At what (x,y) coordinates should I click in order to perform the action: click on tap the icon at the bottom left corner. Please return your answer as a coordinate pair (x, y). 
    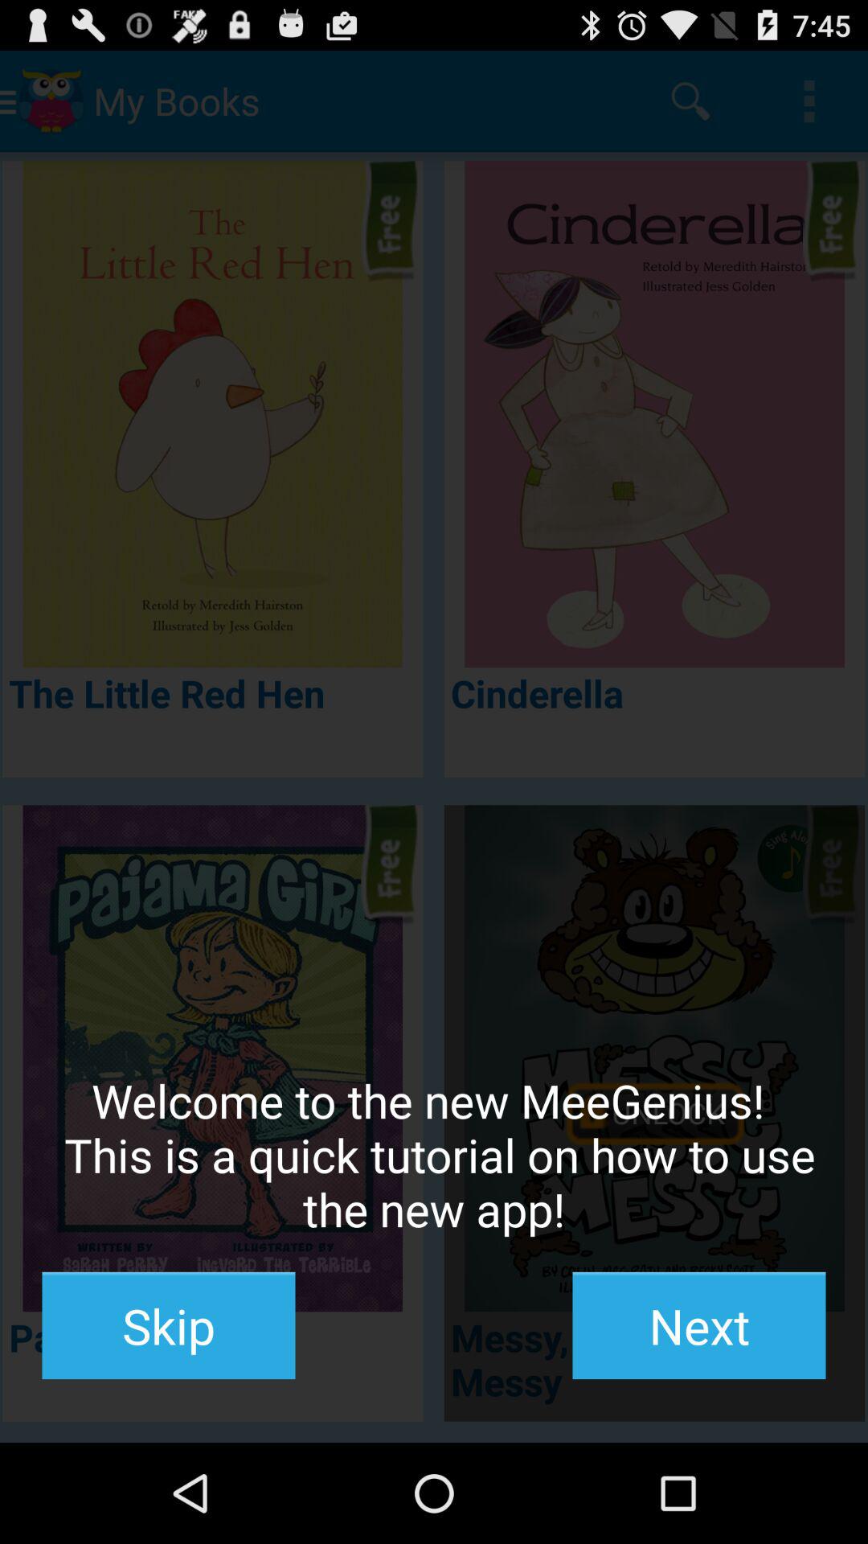
    Looking at the image, I should click on (169, 1325).